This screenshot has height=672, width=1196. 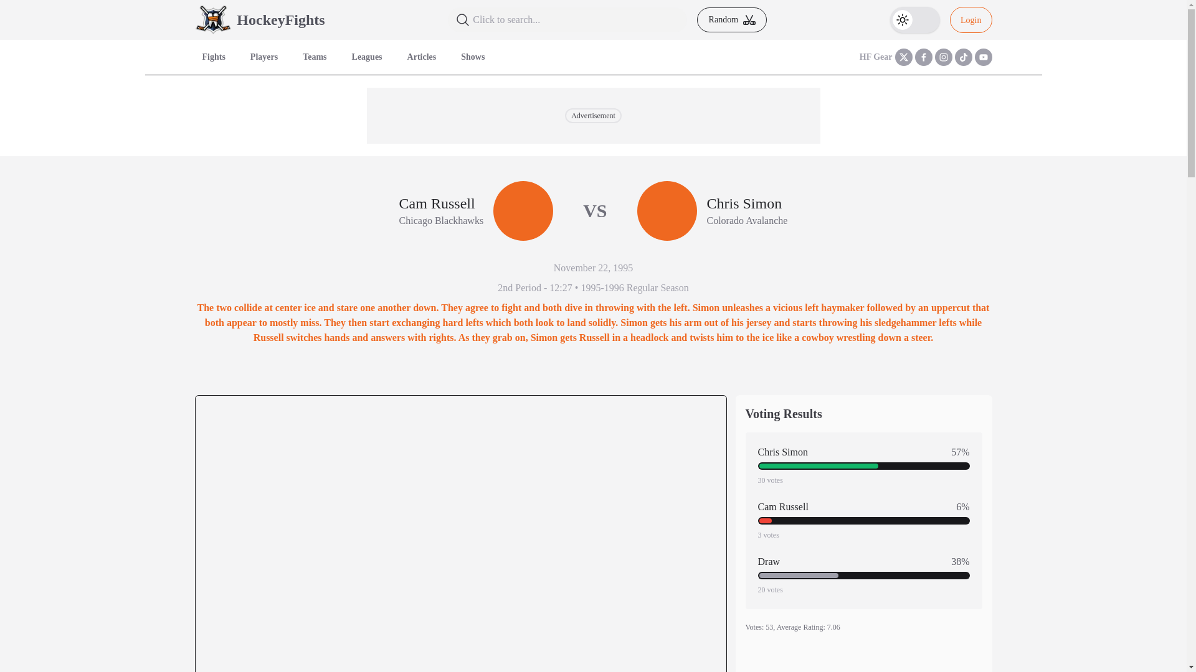 What do you see at coordinates (442, 221) in the screenshot?
I see `Chicago Blackhawks` at bounding box center [442, 221].